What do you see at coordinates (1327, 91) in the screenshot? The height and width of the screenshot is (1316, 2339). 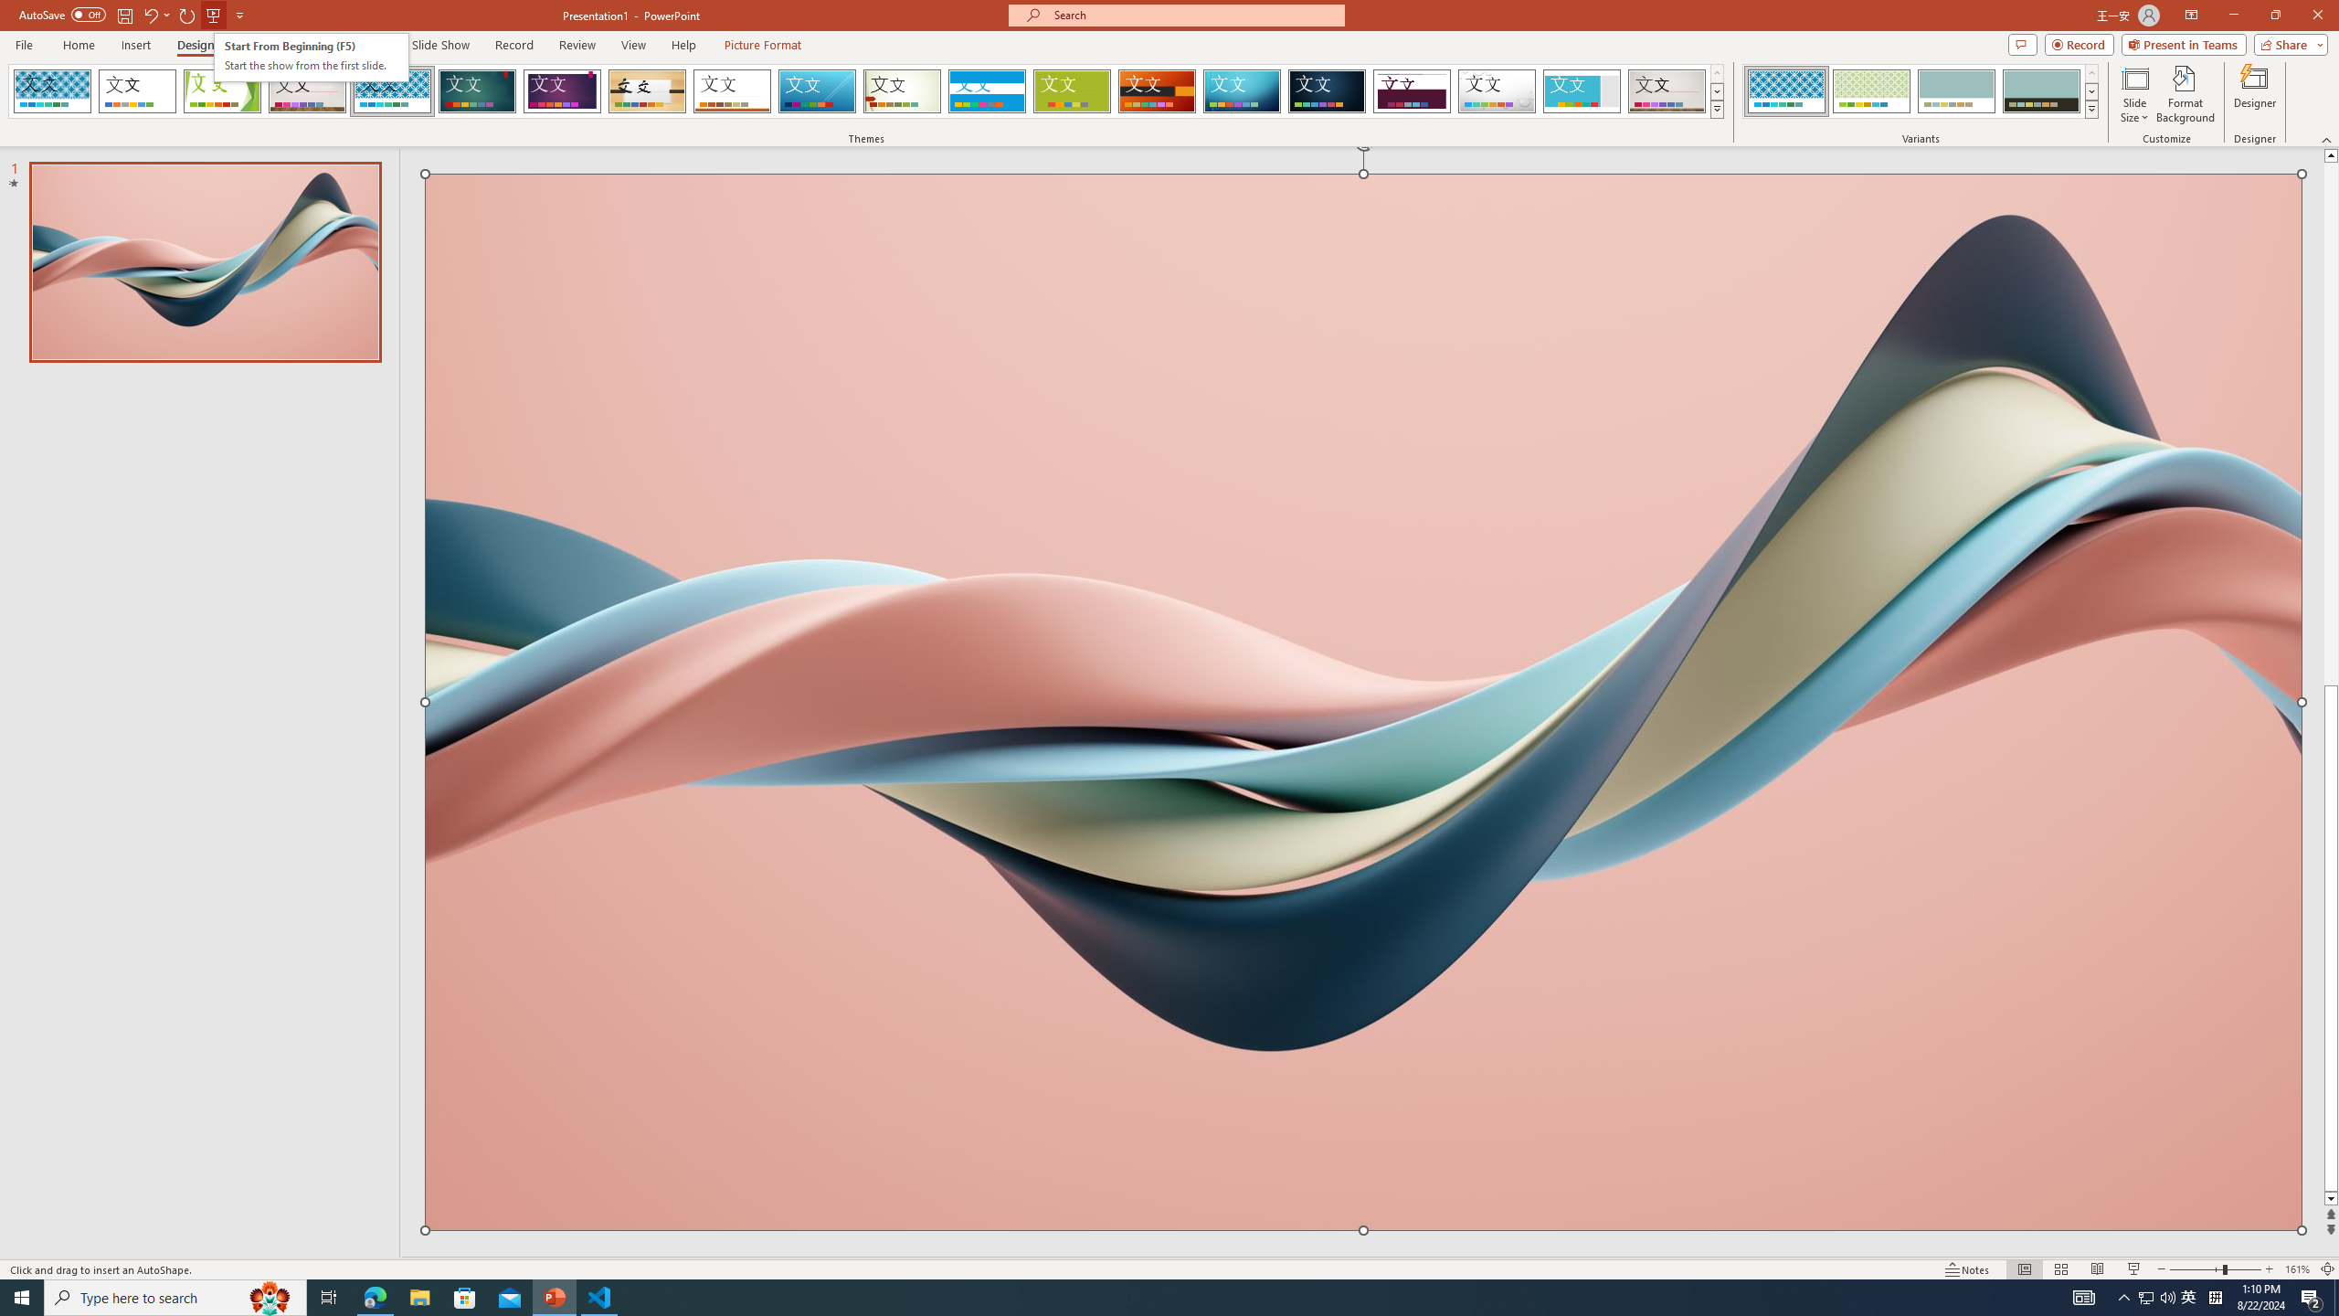 I see `Damask` at bounding box center [1327, 91].